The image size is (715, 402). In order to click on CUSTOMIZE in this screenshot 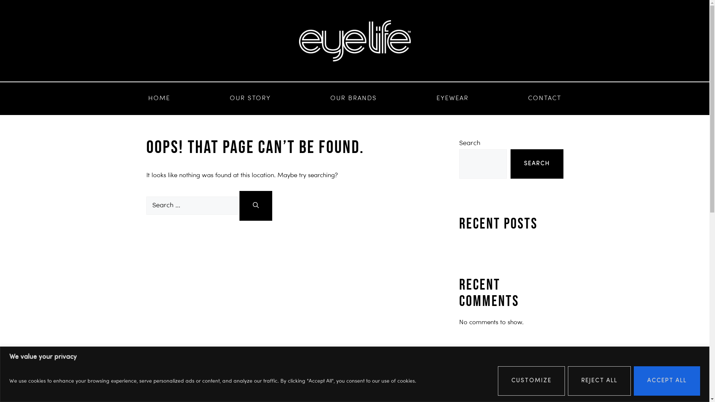, I will do `click(531, 381)`.